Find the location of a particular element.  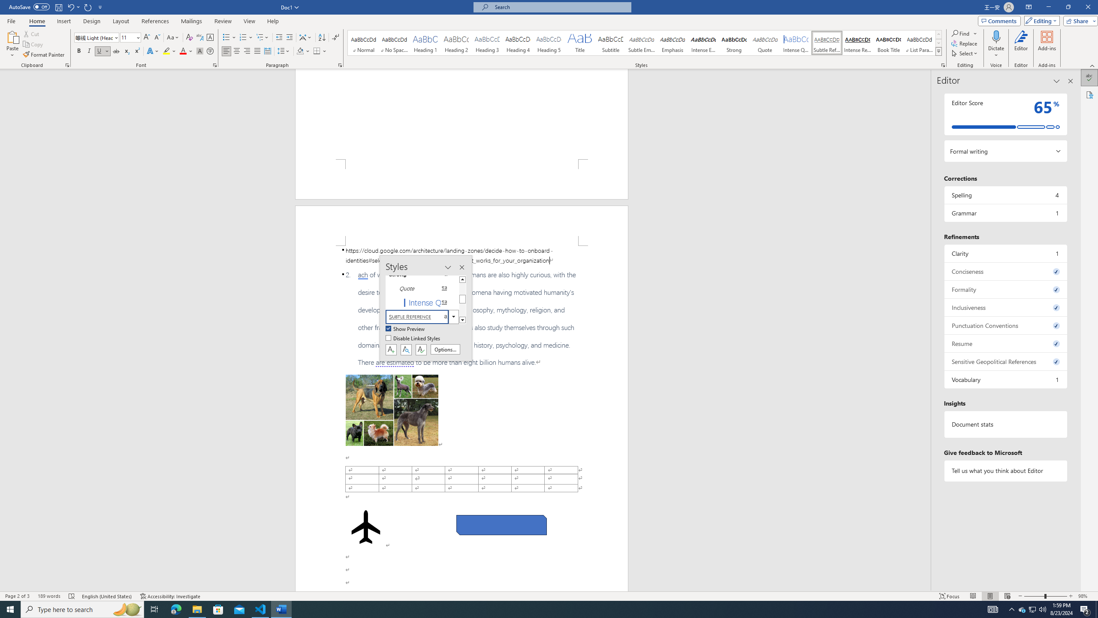

Airplane with solid fill is located at coordinates (366, 527).